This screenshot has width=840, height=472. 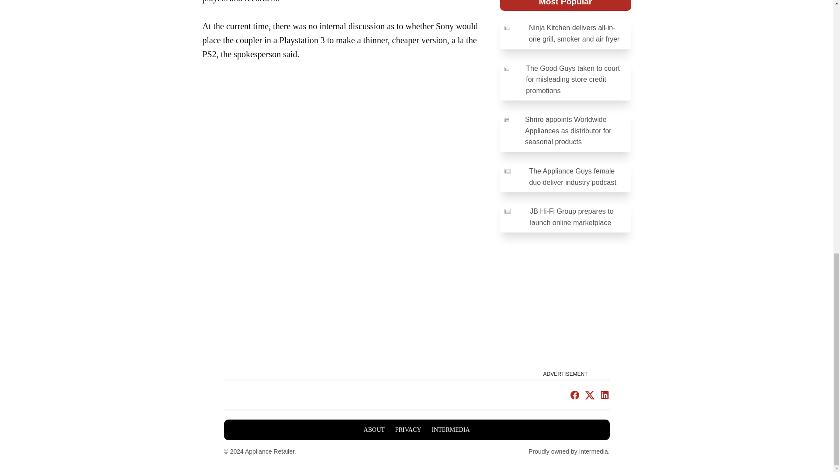 I want to click on The Appliance Guys female duo deliver industry podcast, so click(x=565, y=177).